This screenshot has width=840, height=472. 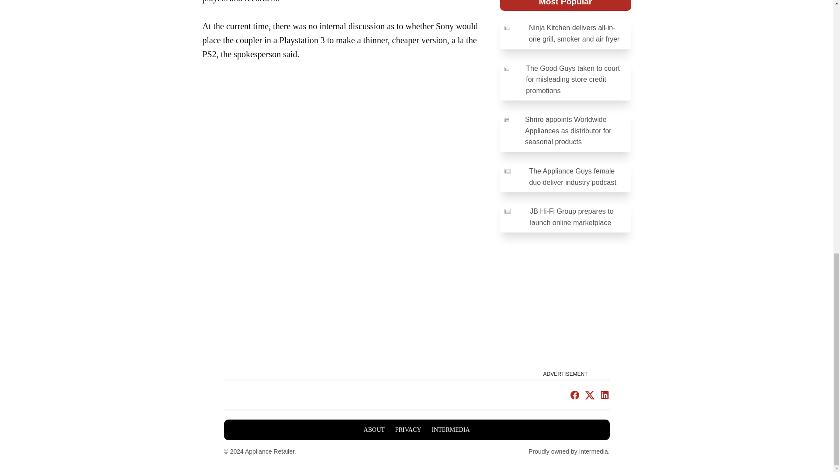 I want to click on The Appliance Guys female duo deliver industry podcast, so click(x=565, y=177).